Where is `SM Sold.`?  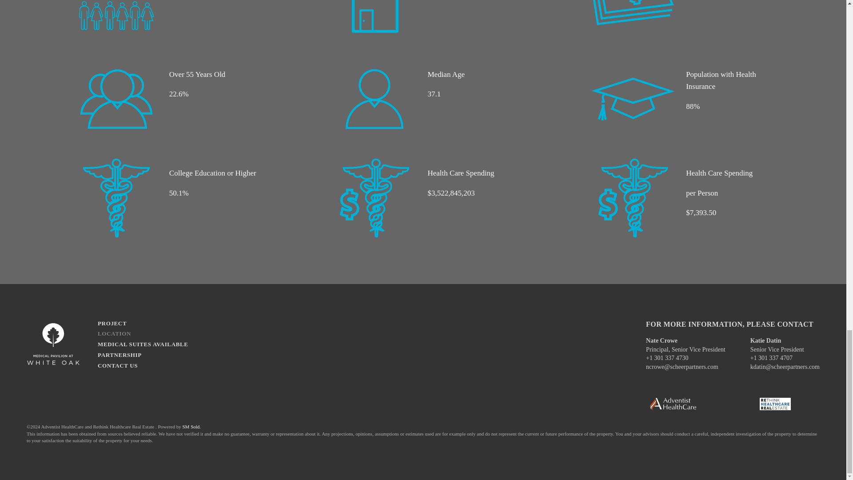
SM Sold. is located at coordinates (191, 426).